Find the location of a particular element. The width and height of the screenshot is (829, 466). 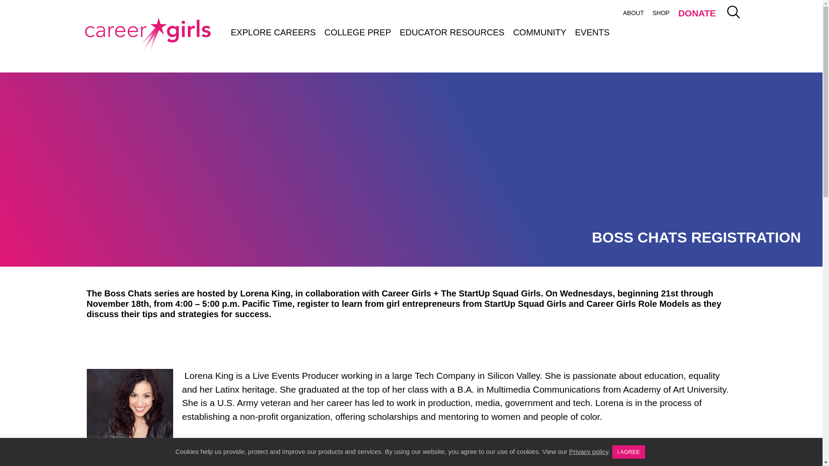

EXPLORE CAREERS is located at coordinates (273, 32).